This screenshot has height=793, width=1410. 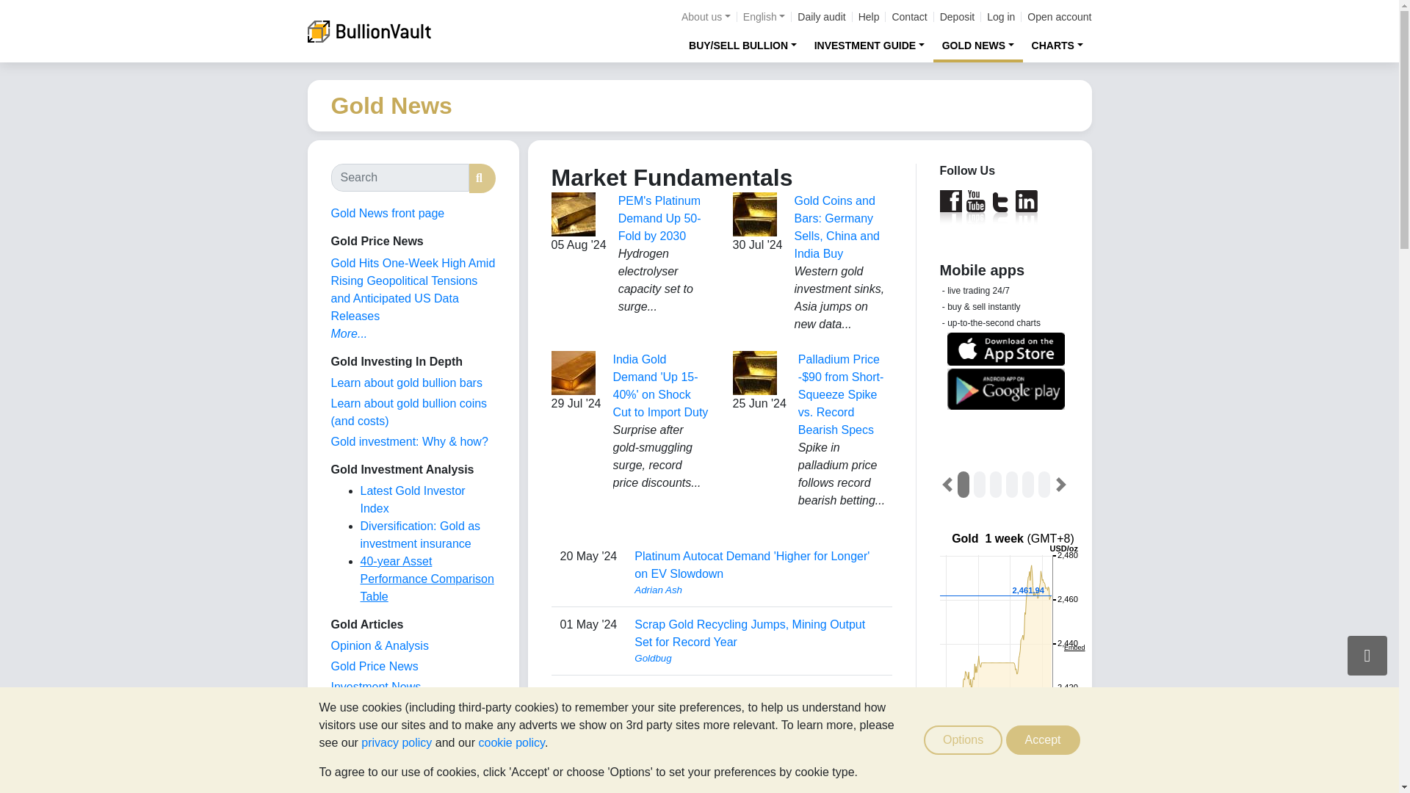 I want to click on About us, so click(x=705, y=17).